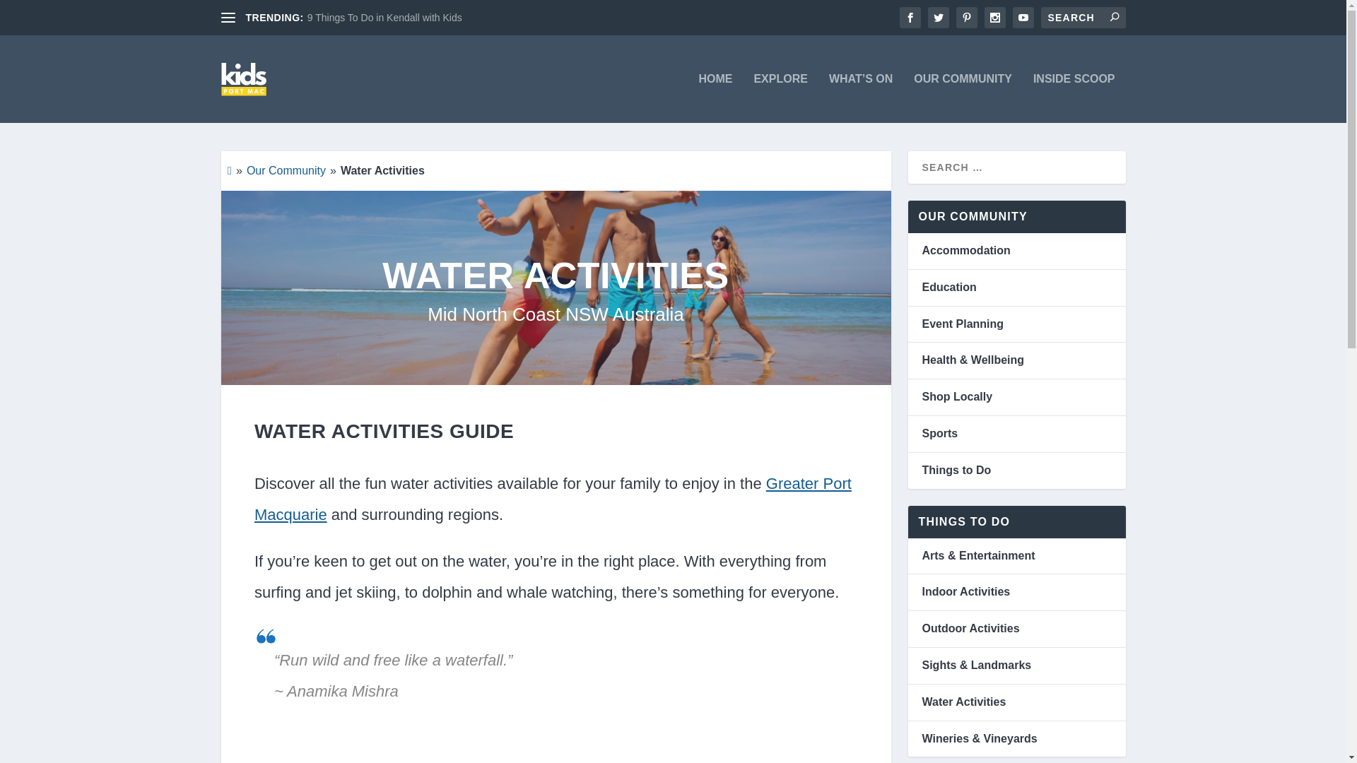  I want to click on Search, so click(35, 14).